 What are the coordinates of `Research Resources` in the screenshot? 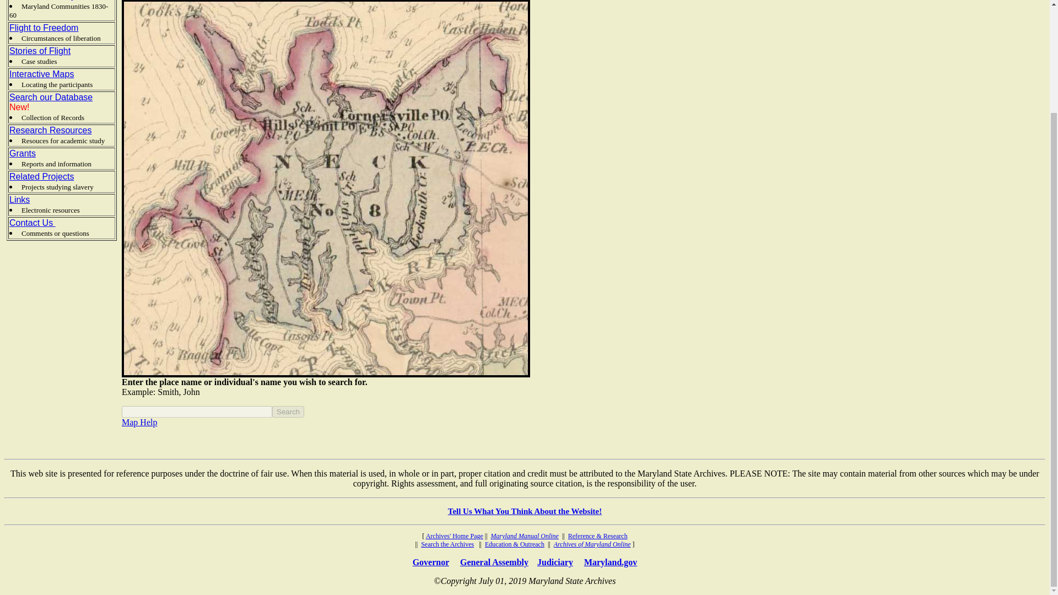 It's located at (50, 130).